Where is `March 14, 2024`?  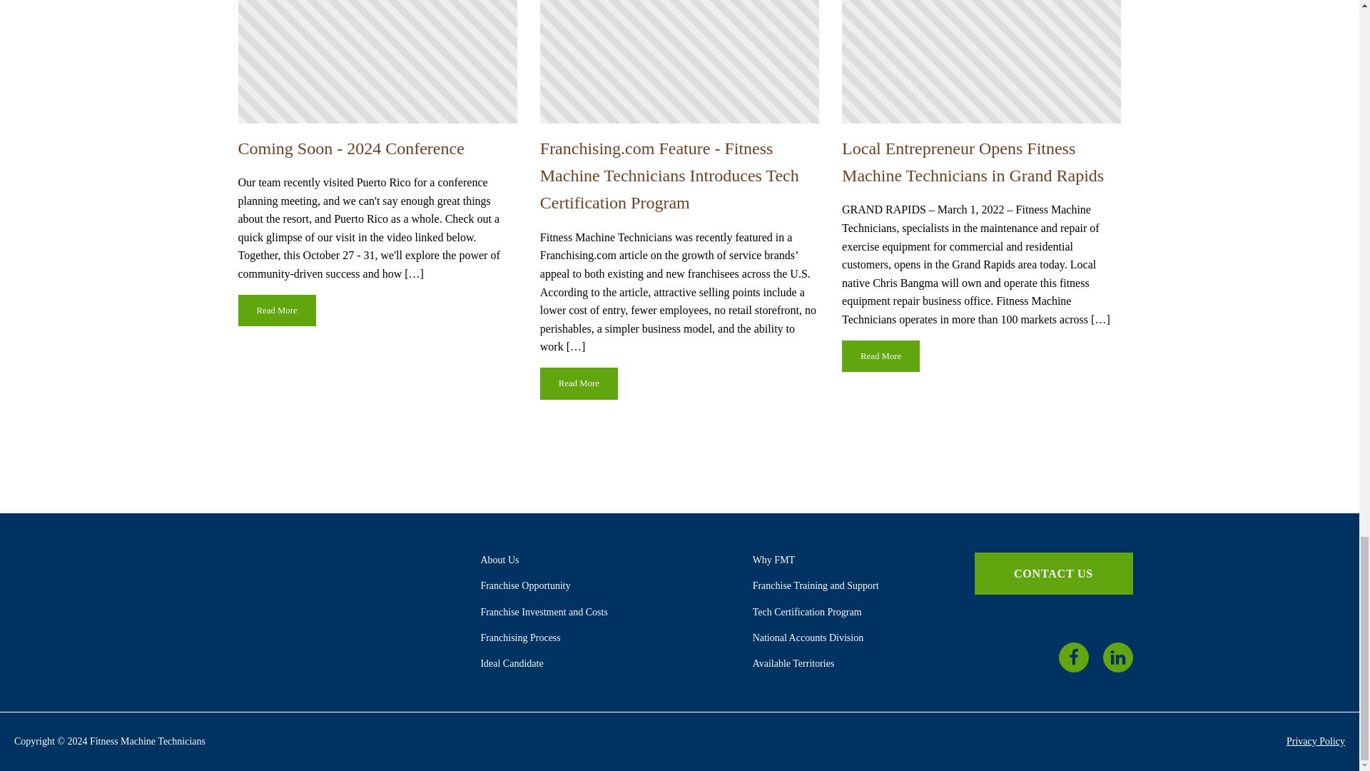 March 14, 2024 is located at coordinates (981, 61).